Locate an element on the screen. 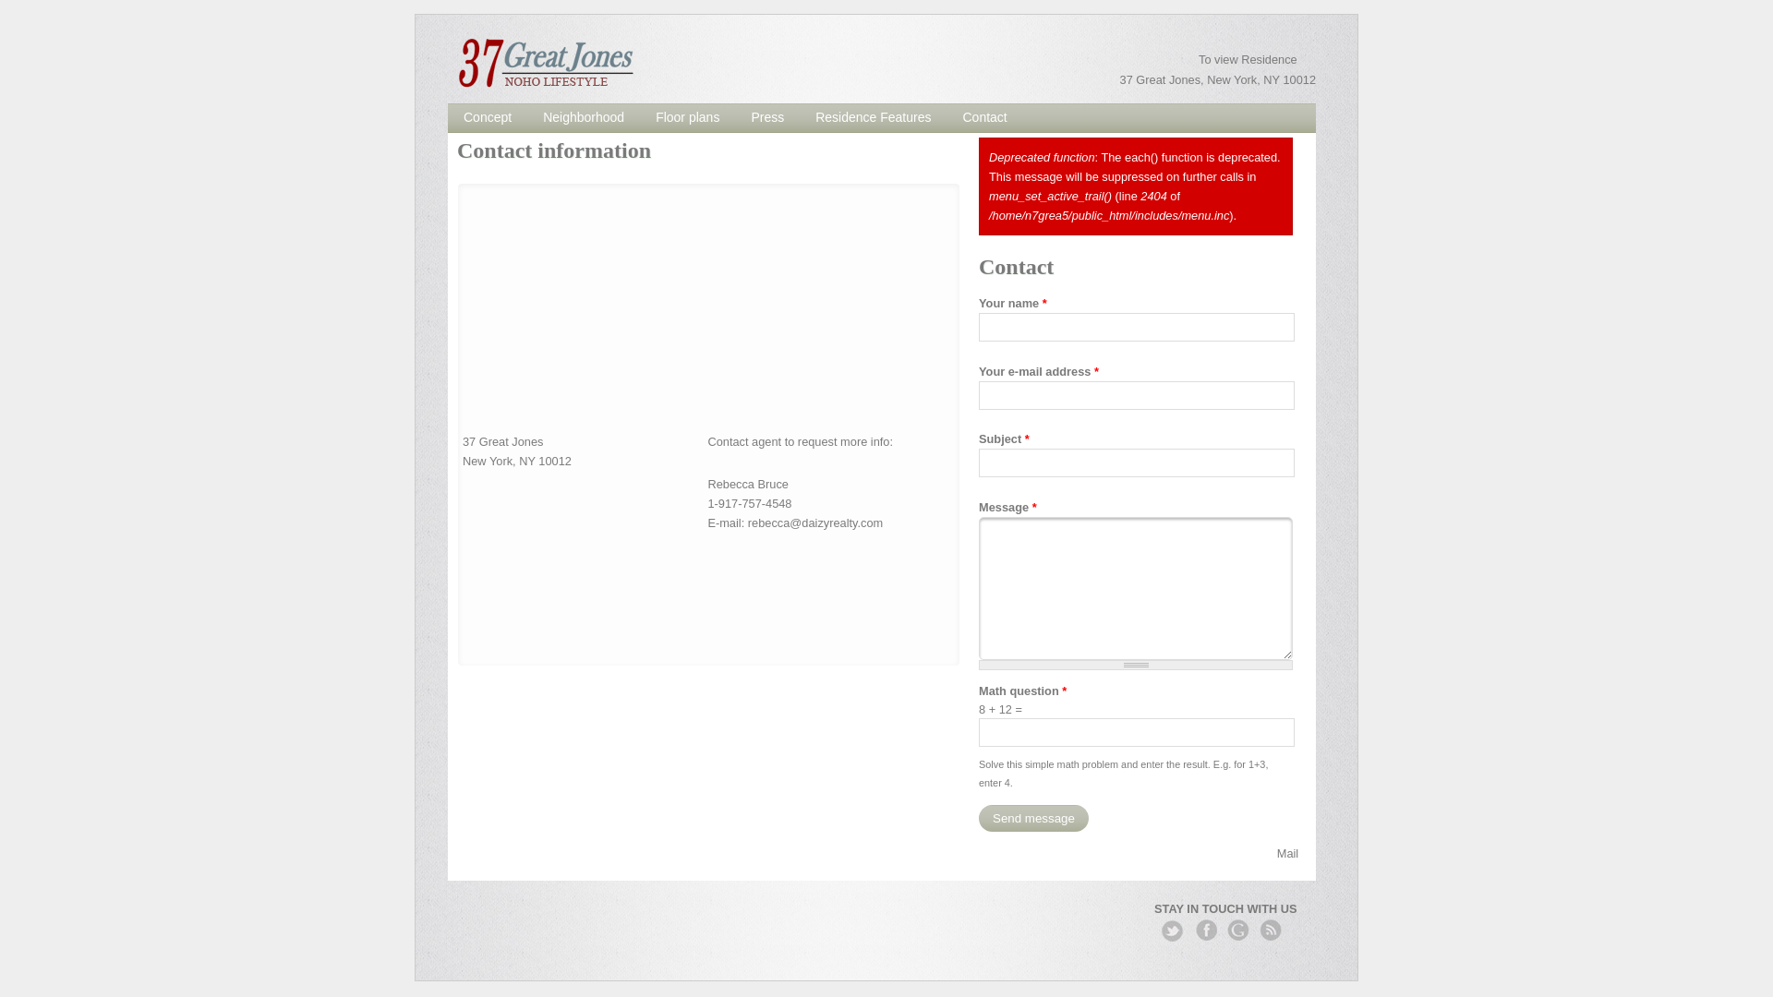 The width and height of the screenshot is (1773, 997). Contact is located at coordinates (984, 117).